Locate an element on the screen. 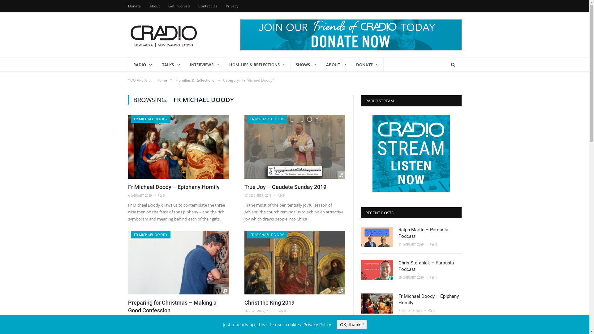 This screenshot has height=334, width=594. ABOUT is located at coordinates (336, 64).